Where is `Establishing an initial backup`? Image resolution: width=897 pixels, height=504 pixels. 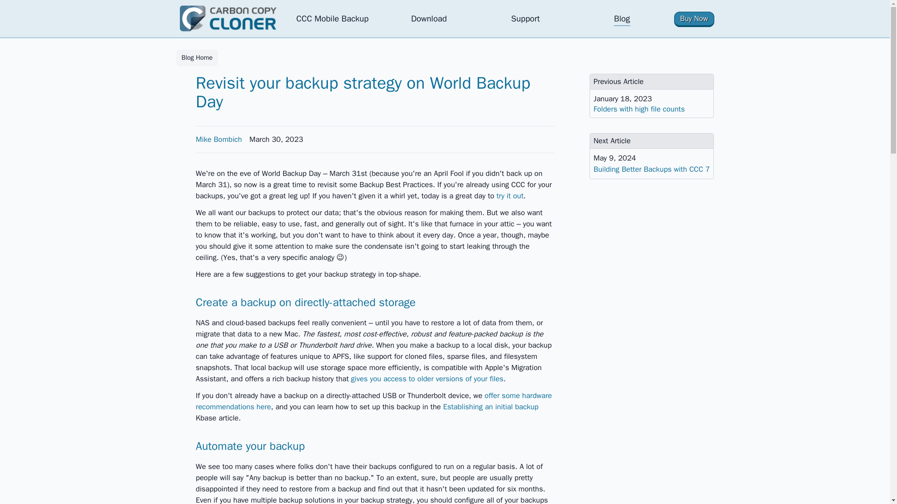
Establishing an initial backup is located at coordinates (491, 407).